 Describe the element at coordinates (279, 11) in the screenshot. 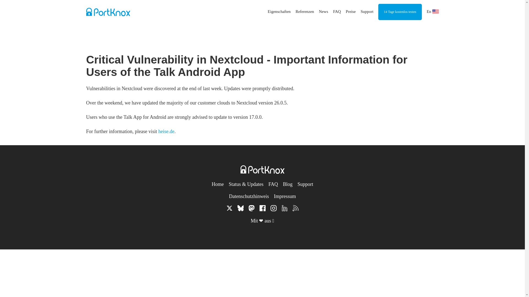

I see `Eigenschaften` at that location.